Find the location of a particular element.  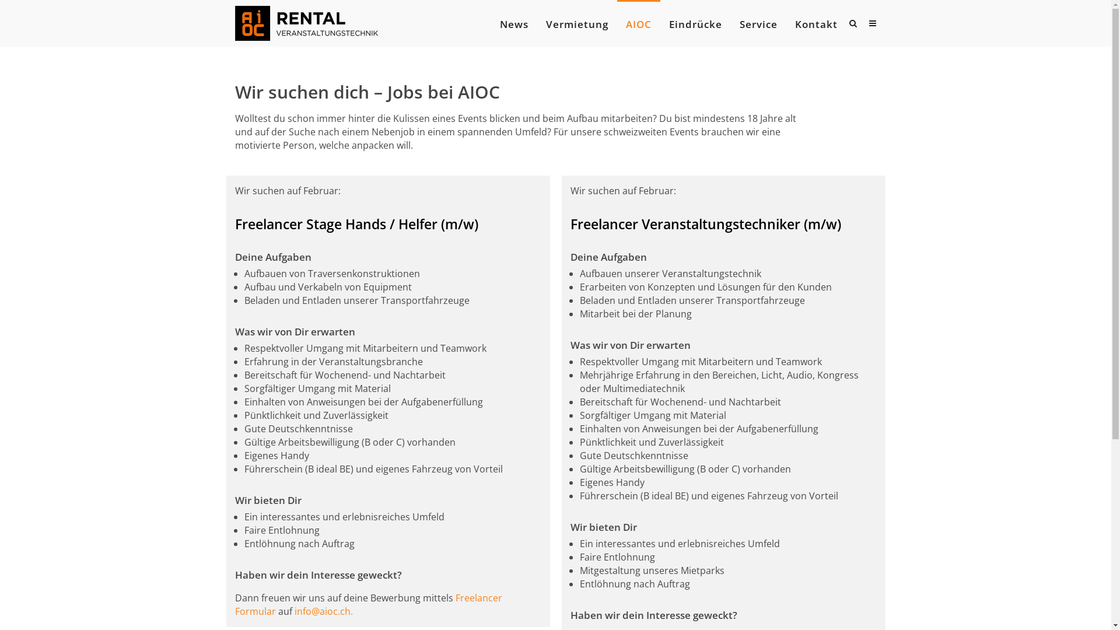

Kontakt is located at coordinates (815, 24).